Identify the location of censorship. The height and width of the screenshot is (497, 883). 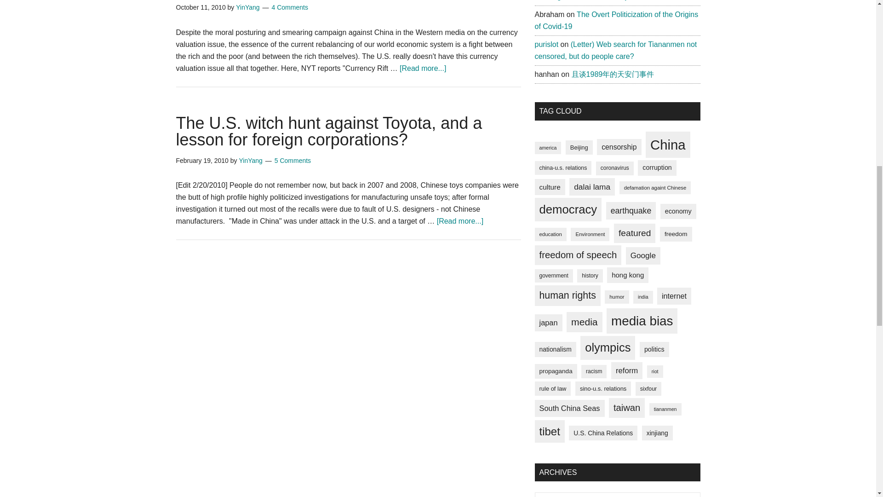
(619, 147).